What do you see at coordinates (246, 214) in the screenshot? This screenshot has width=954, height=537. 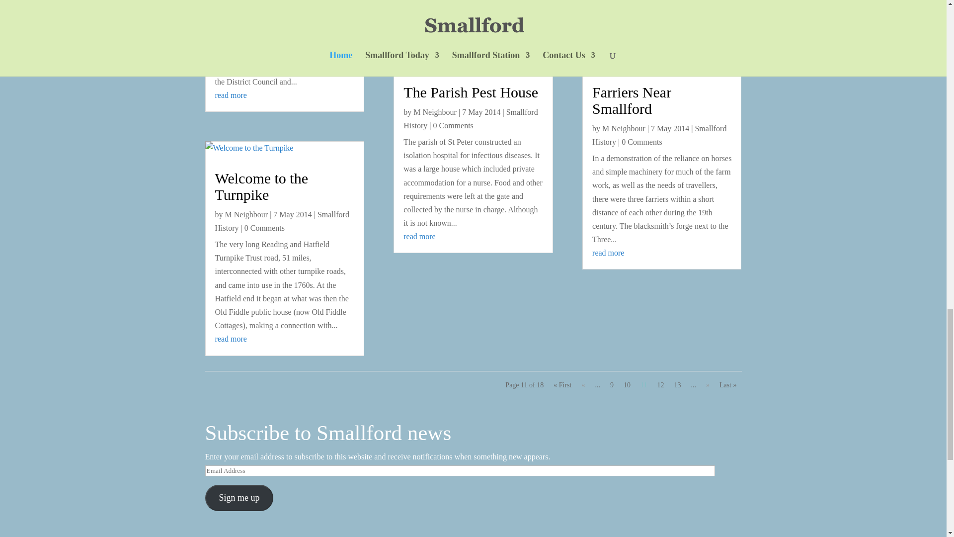 I see `M Neighbour` at bounding box center [246, 214].